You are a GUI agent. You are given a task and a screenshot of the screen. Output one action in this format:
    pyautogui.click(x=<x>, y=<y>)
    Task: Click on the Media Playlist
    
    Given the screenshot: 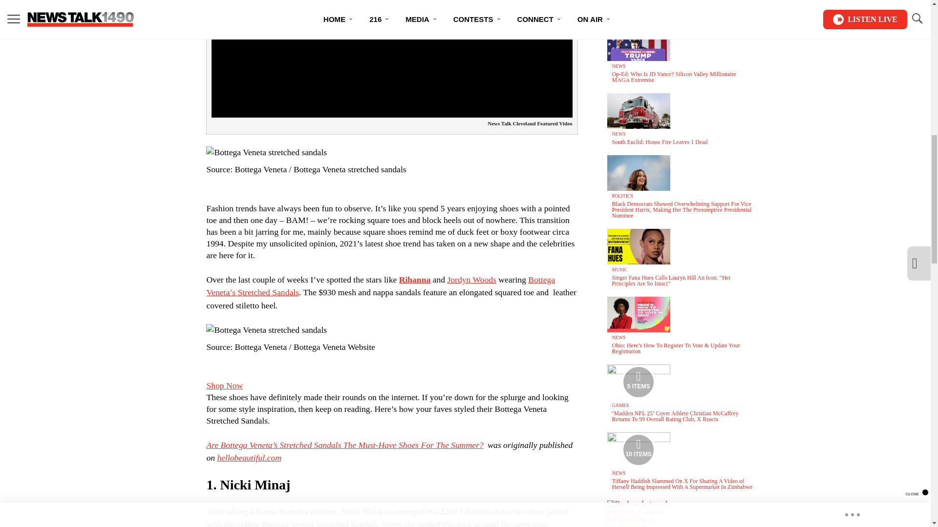 What is the action you would take?
    pyautogui.click(x=638, y=382)
    